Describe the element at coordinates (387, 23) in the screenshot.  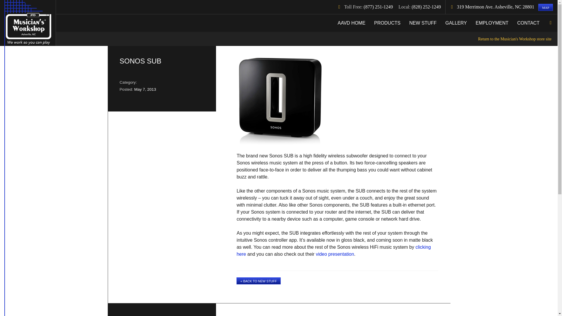
I see `PRODUCTS` at that location.